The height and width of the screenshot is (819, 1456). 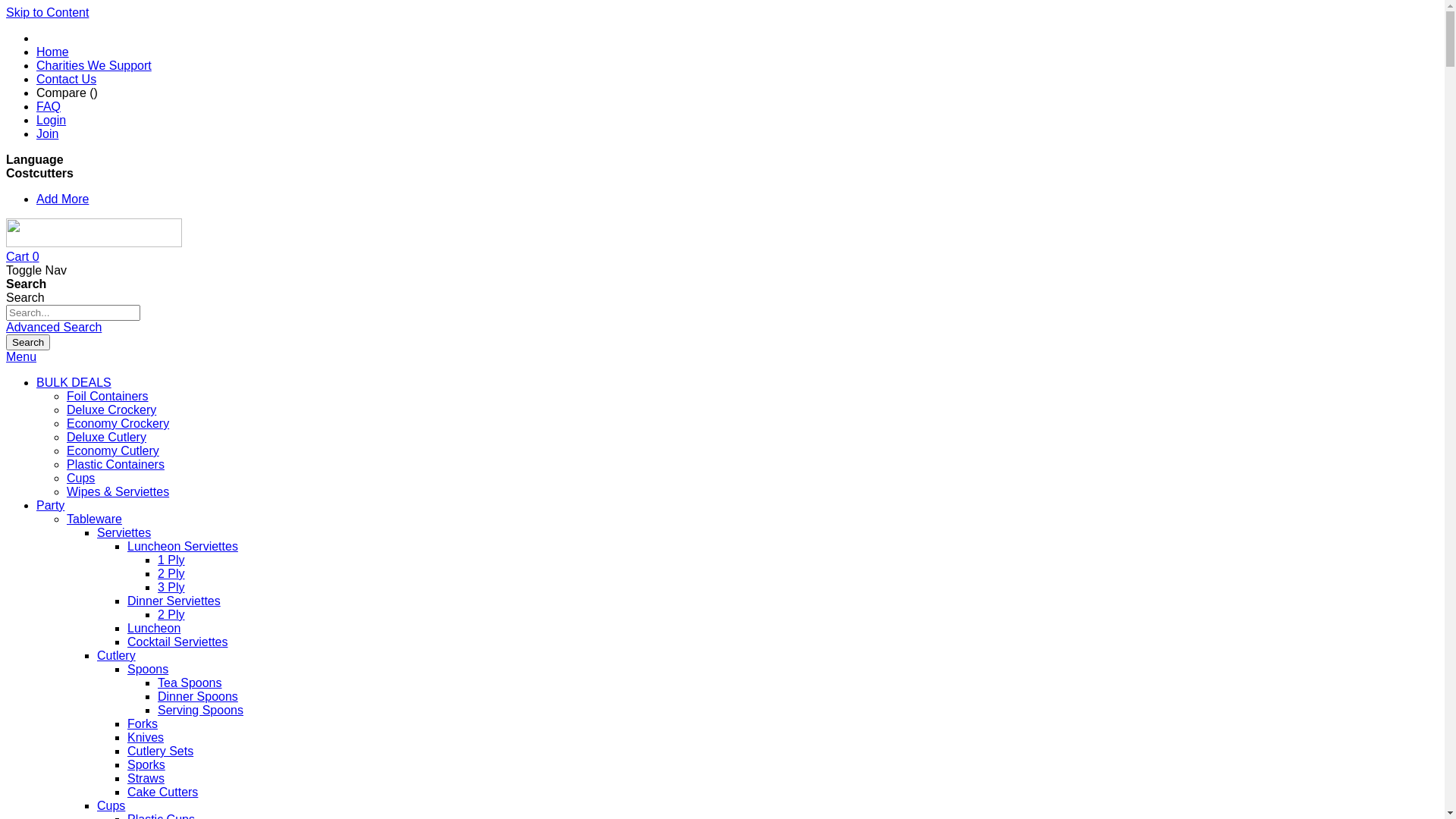 I want to click on Contact Us, so click(x=67, y=79).